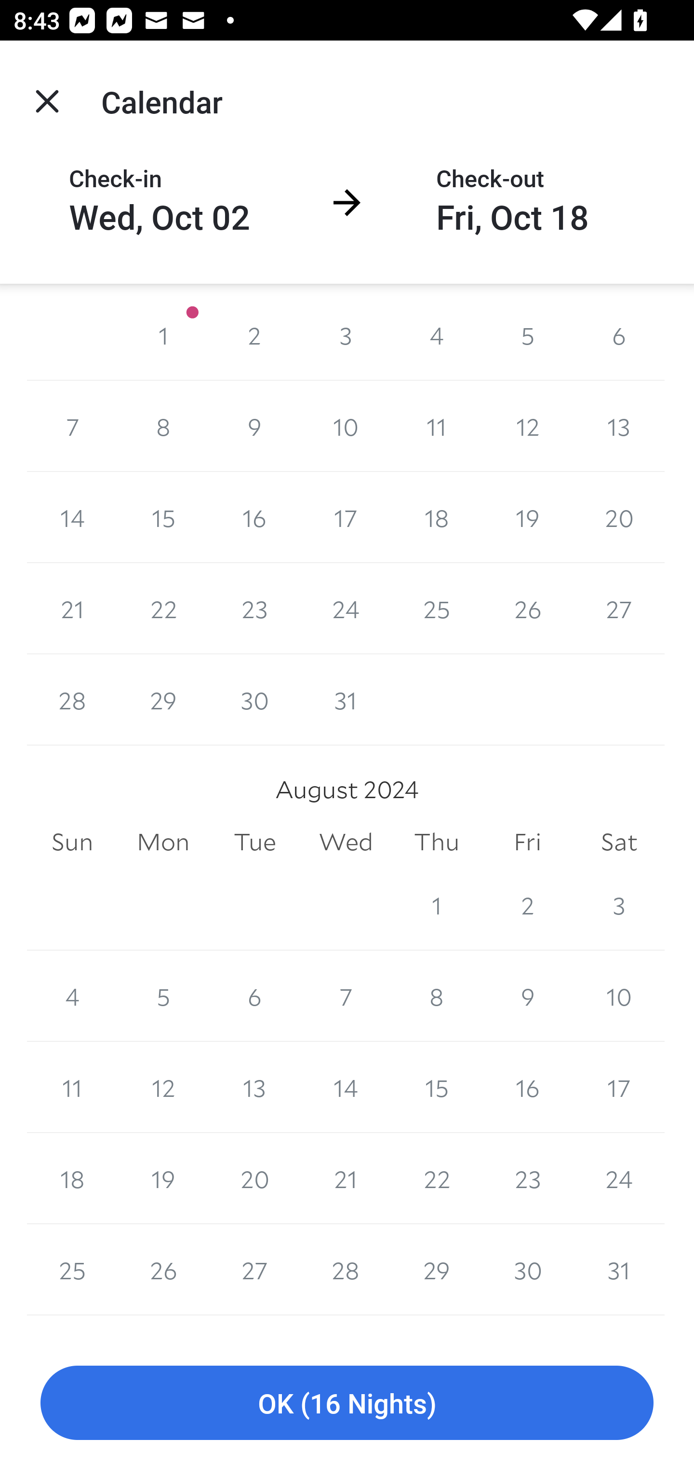  Describe the element at coordinates (72, 1087) in the screenshot. I see `11 11 August 2024` at that location.